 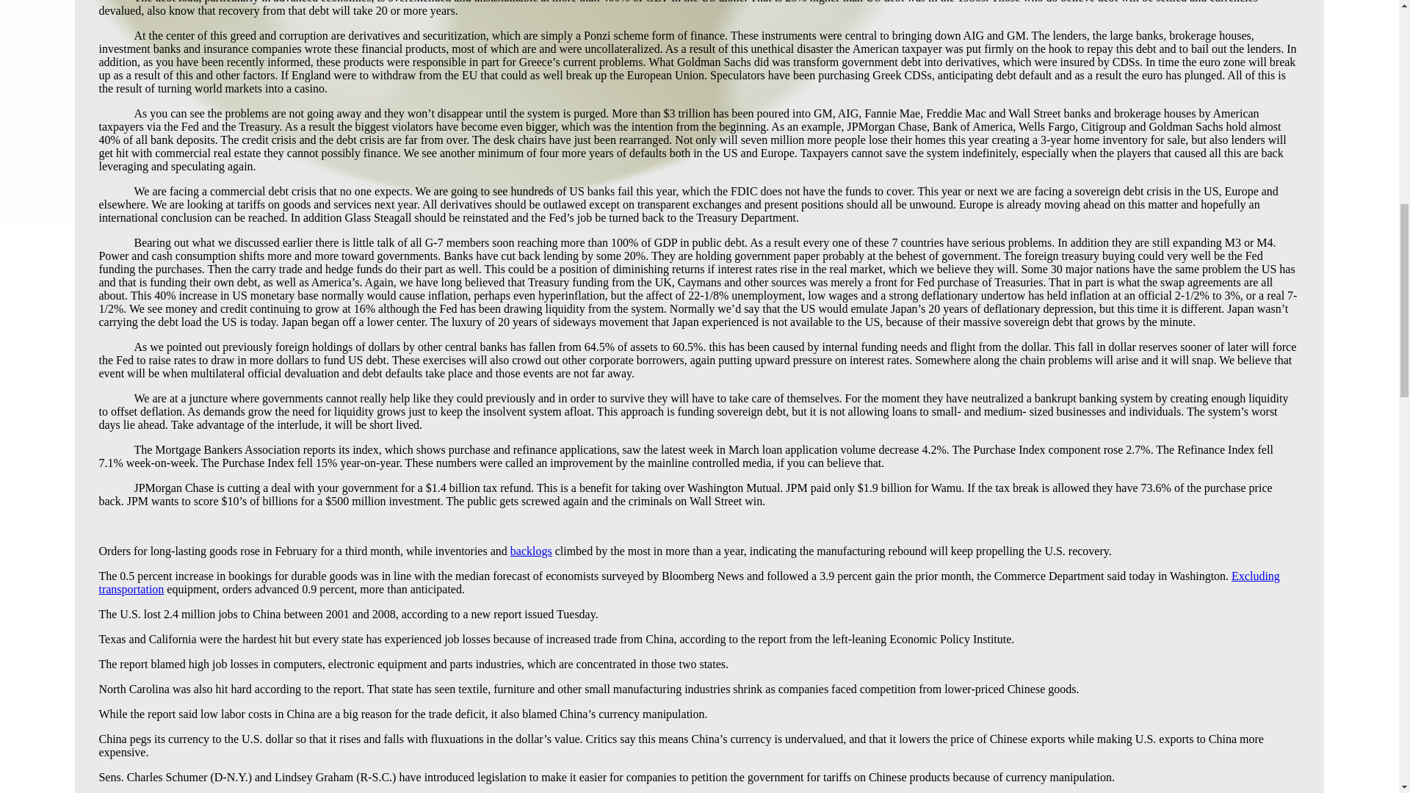 I want to click on backlogs, so click(x=532, y=551).